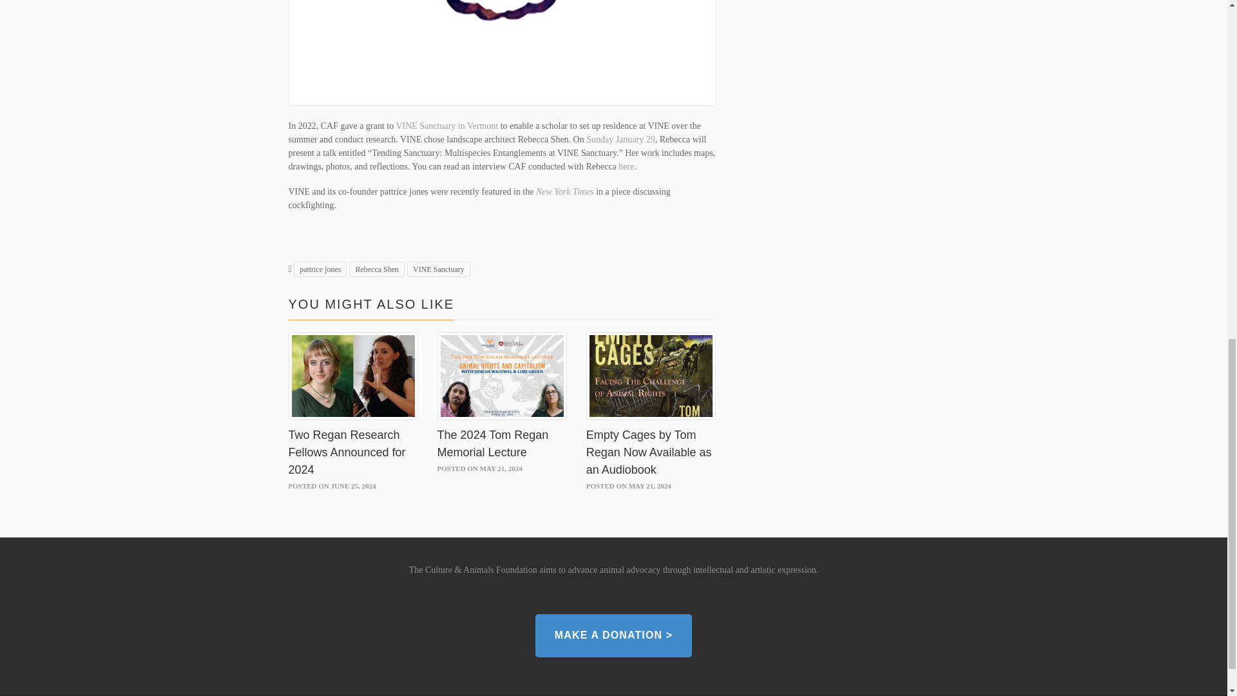  What do you see at coordinates (621, 139) in the screenshot?
I see `Sunday January 29` at bounding box center [621, 139].